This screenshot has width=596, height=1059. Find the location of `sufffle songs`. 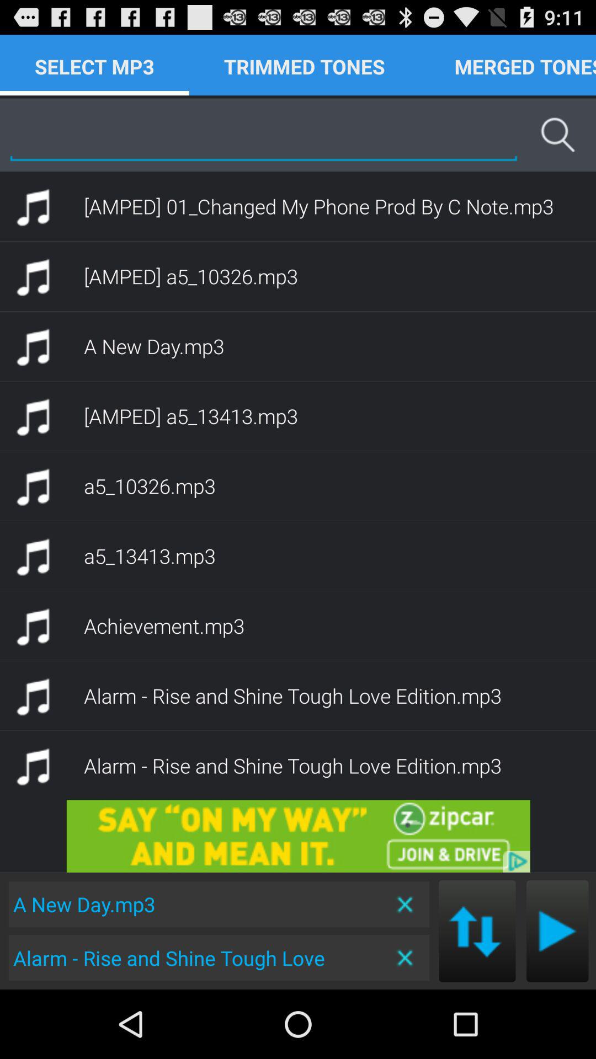

sufffle songs is located at coordinates (477, 931).